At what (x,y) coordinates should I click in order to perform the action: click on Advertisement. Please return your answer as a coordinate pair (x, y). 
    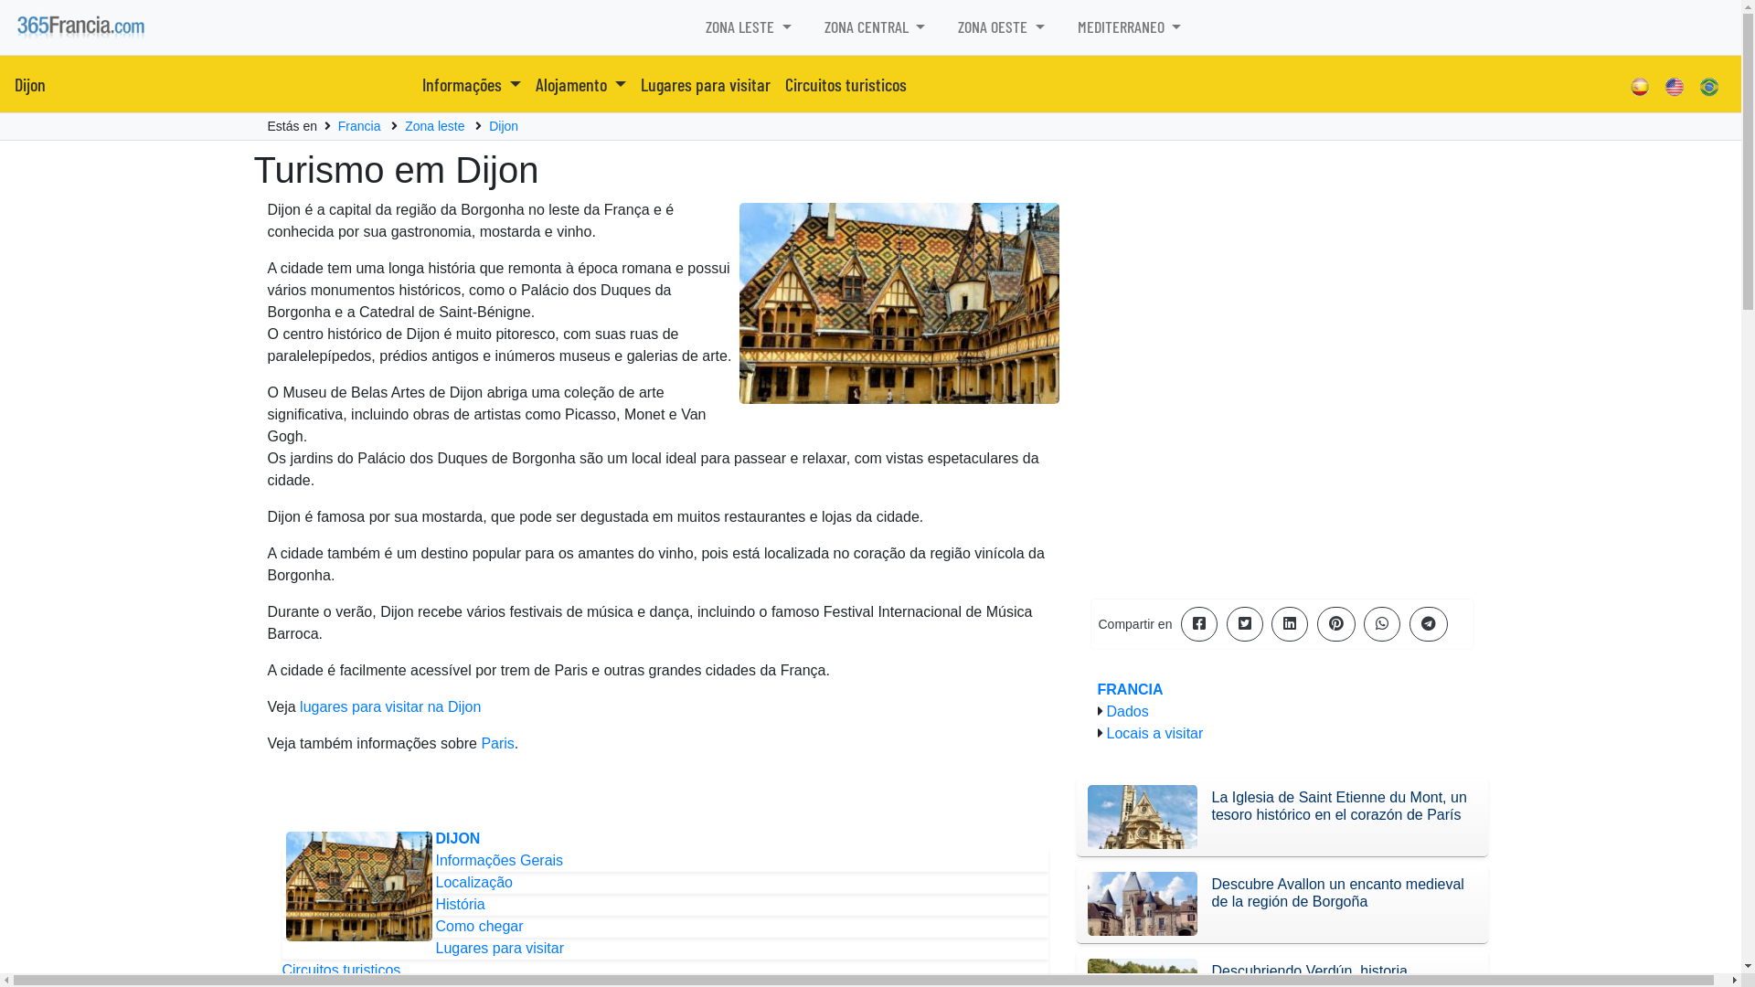
    Looking at the image, I should click on (1282, 456).